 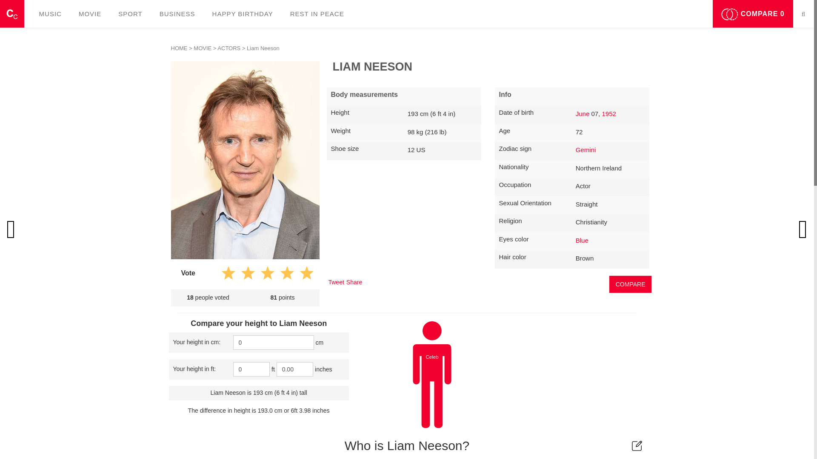 I want to click on Share, so click(x=354, y=282).